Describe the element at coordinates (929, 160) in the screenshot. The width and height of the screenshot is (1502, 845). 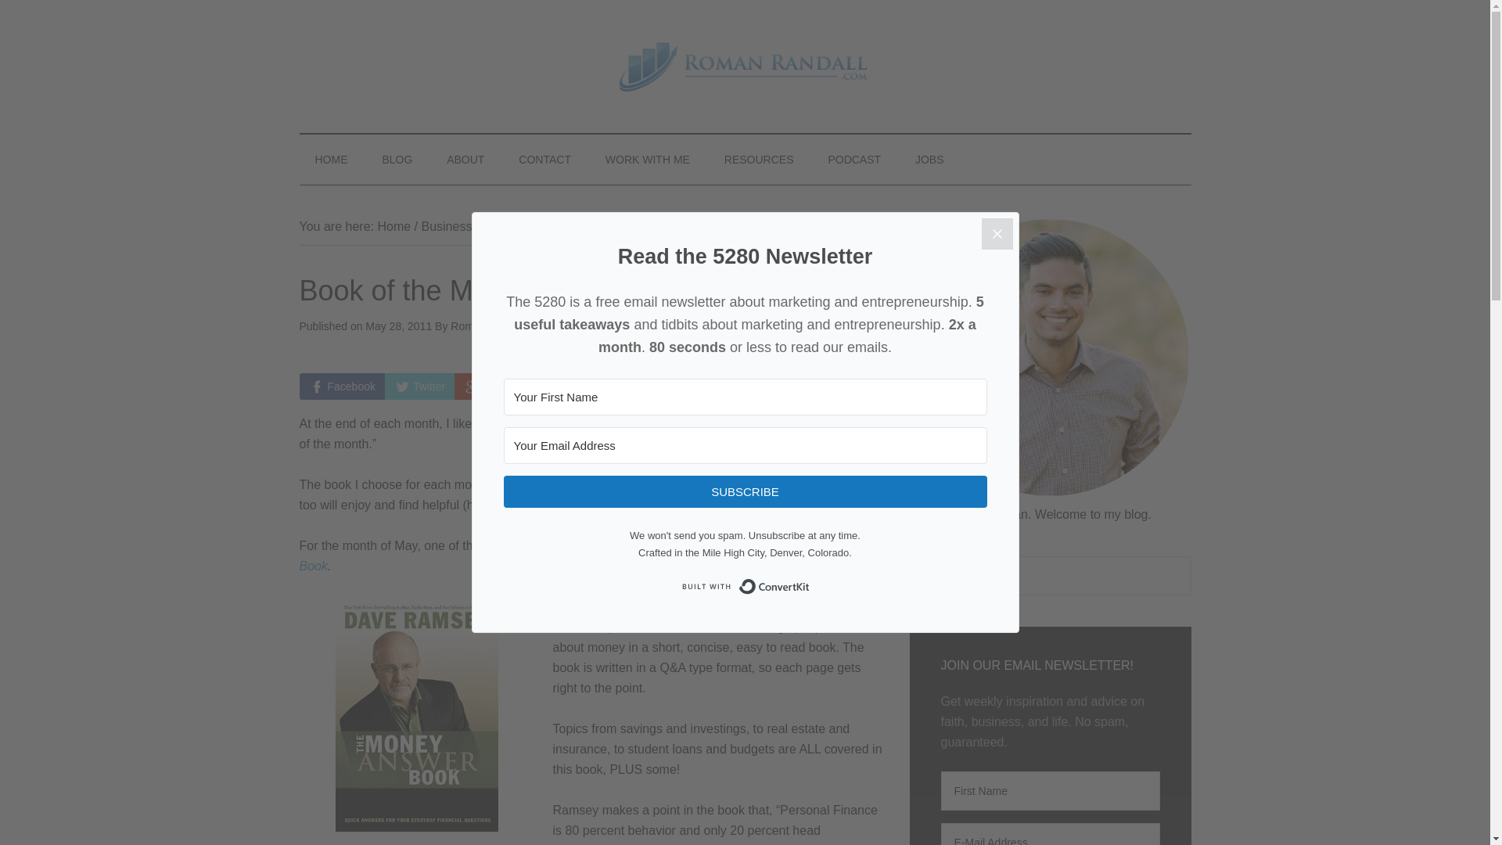
I see `JOBS` at that location.